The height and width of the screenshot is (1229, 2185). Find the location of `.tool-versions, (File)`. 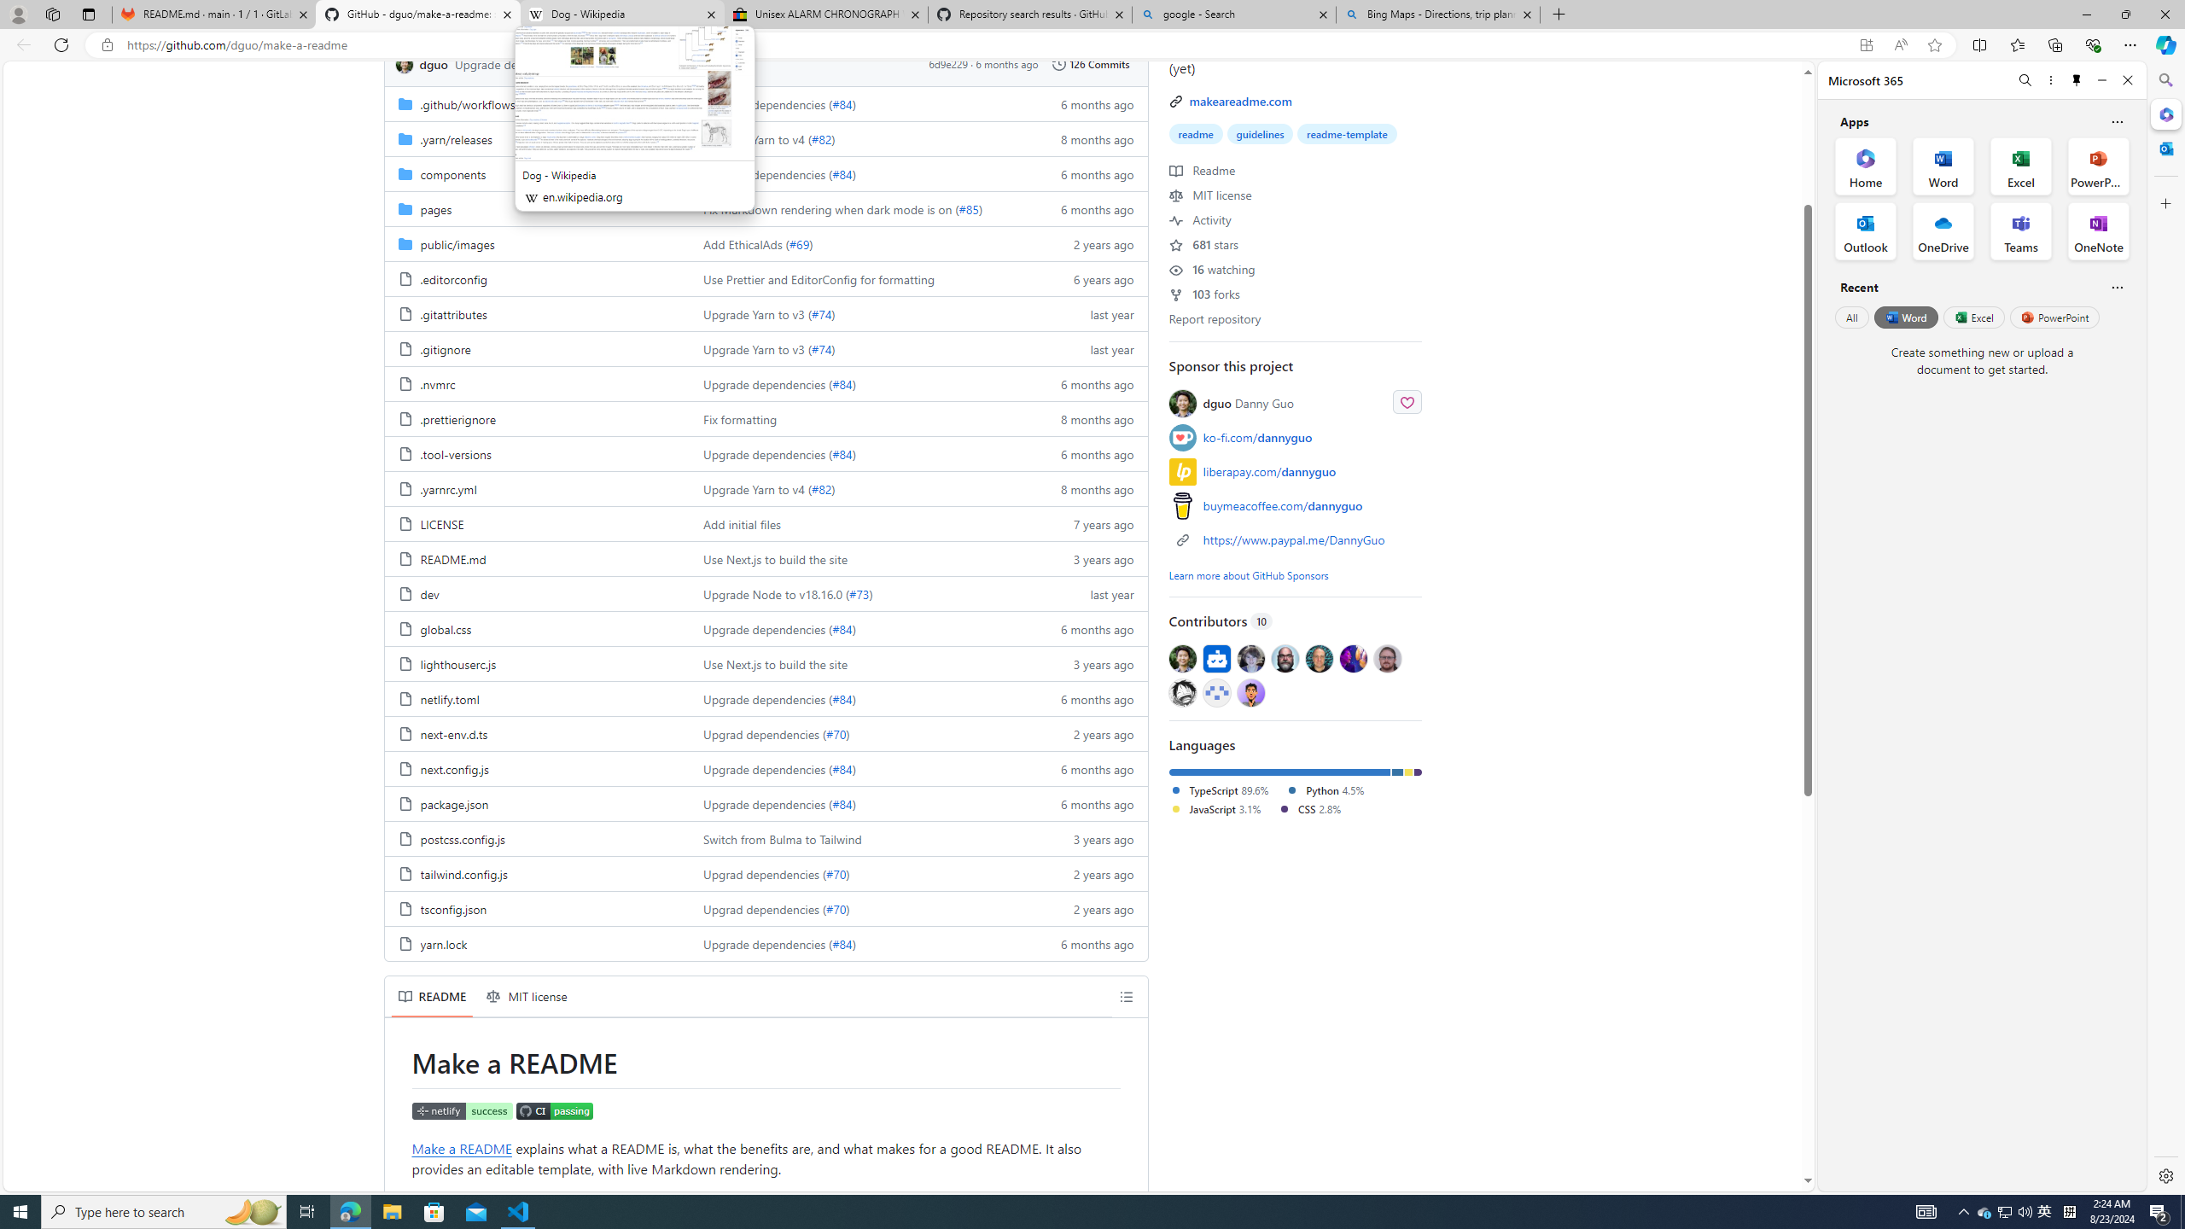

.tool-versions, (File) is located at coordinates (456, 453).